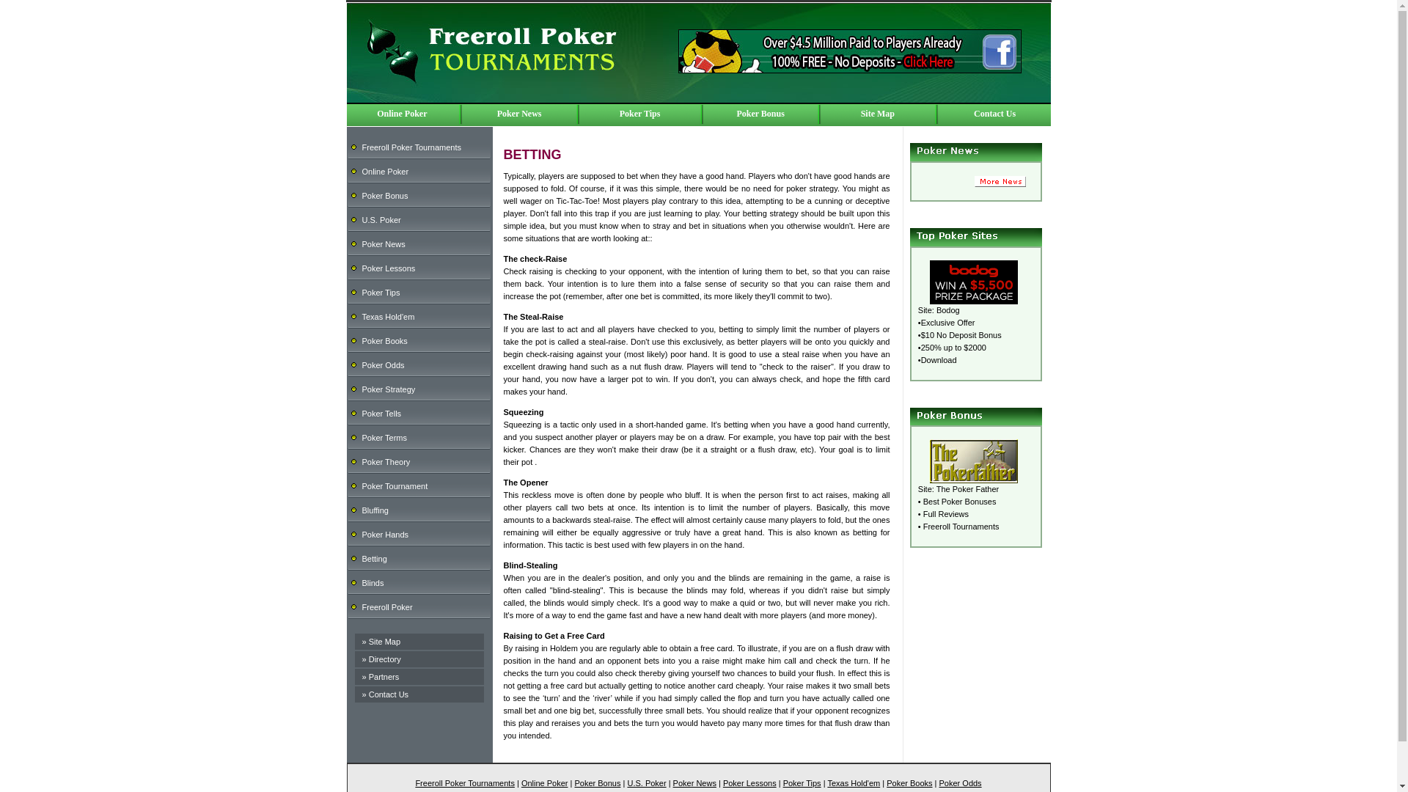 Image resolution: width=1408 pixels, height=792 pixels. I want to click on Bodog, so click(947, 309).